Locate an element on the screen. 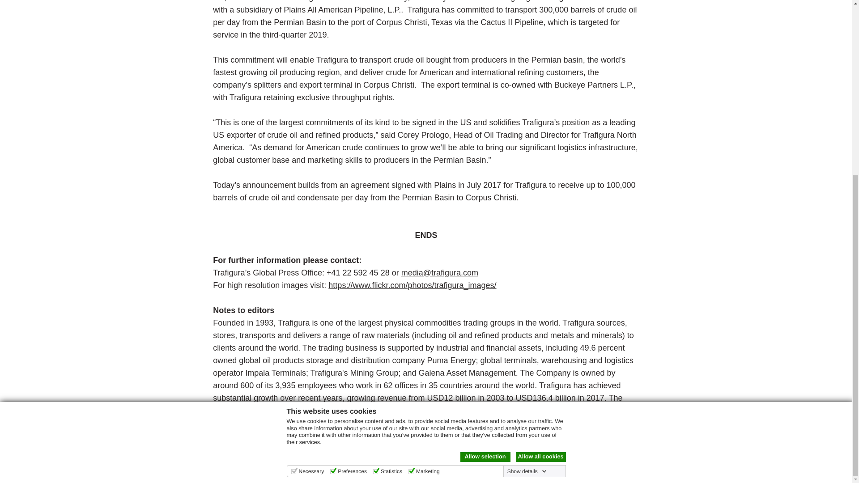 This screenshot has width=859, height=483. Allow all cookies is located at coordinates (540, 187).